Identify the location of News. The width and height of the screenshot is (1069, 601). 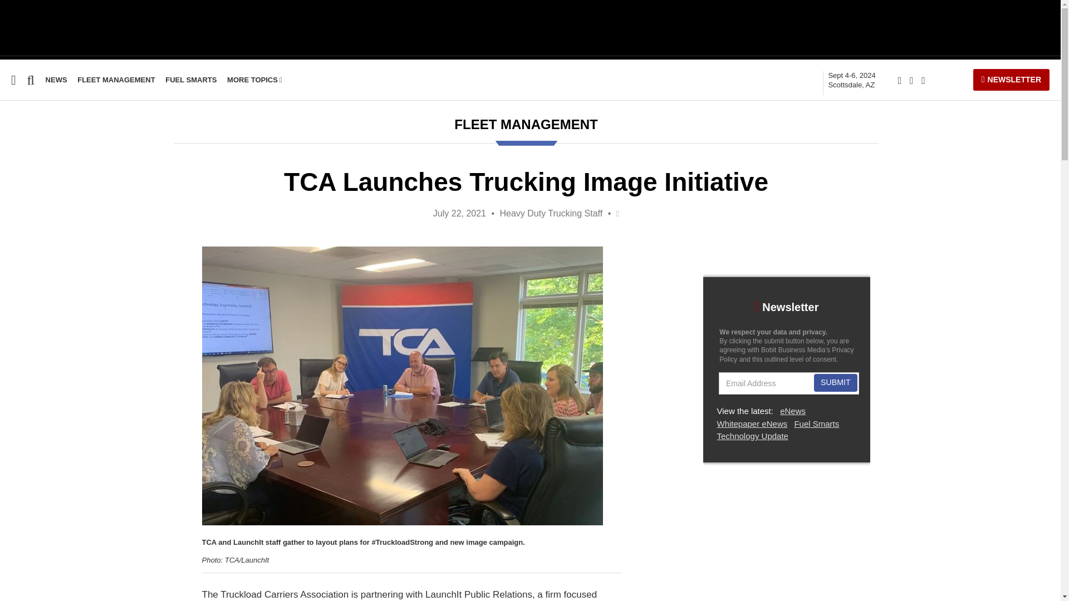
(56, 80).